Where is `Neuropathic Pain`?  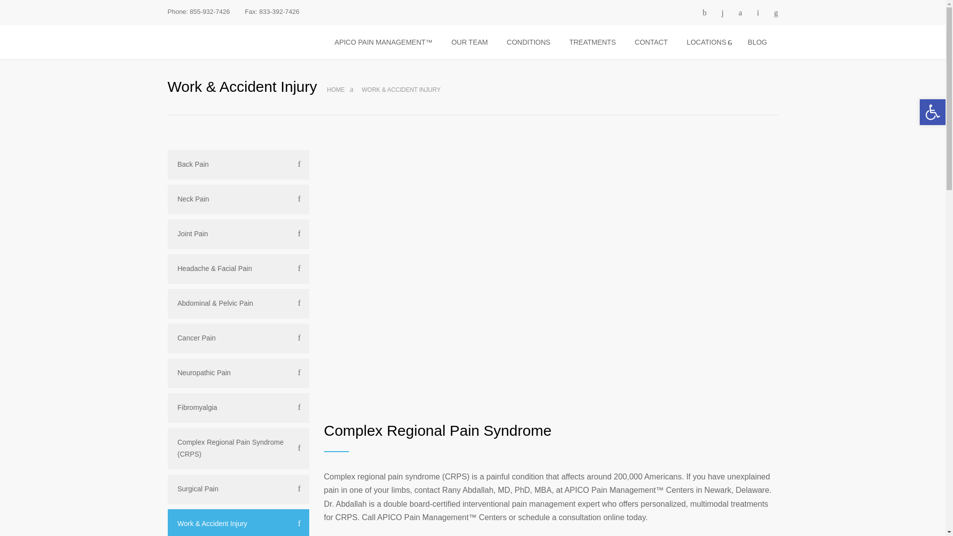
Neuropathic Pain is located at coordinates (238, 373).